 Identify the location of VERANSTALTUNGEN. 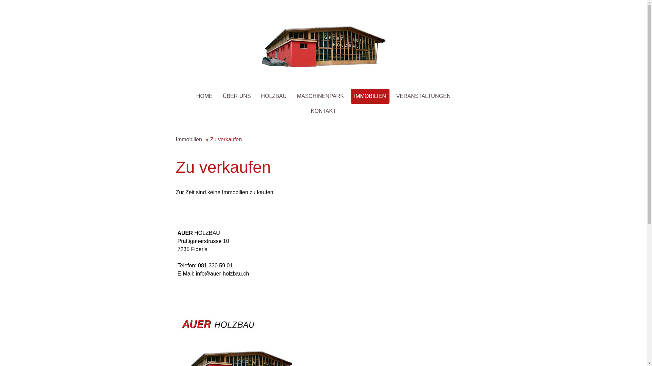
(423, 96).